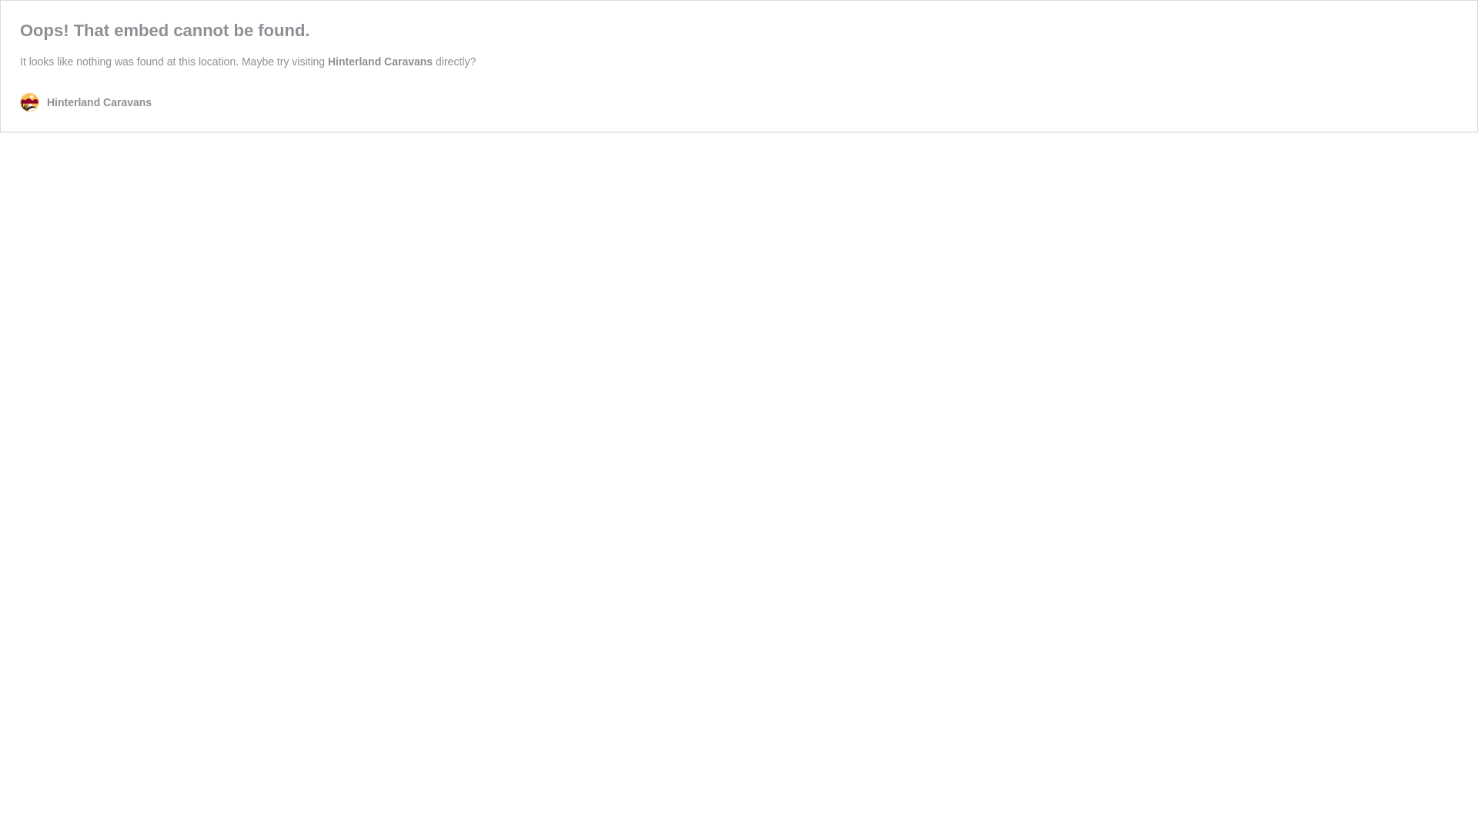 The image size is (1478, 831). What do you see at coordinates (86, 103) in the screenshot?
I see `Hinterland Caravans` at bounding box center [86, 103].